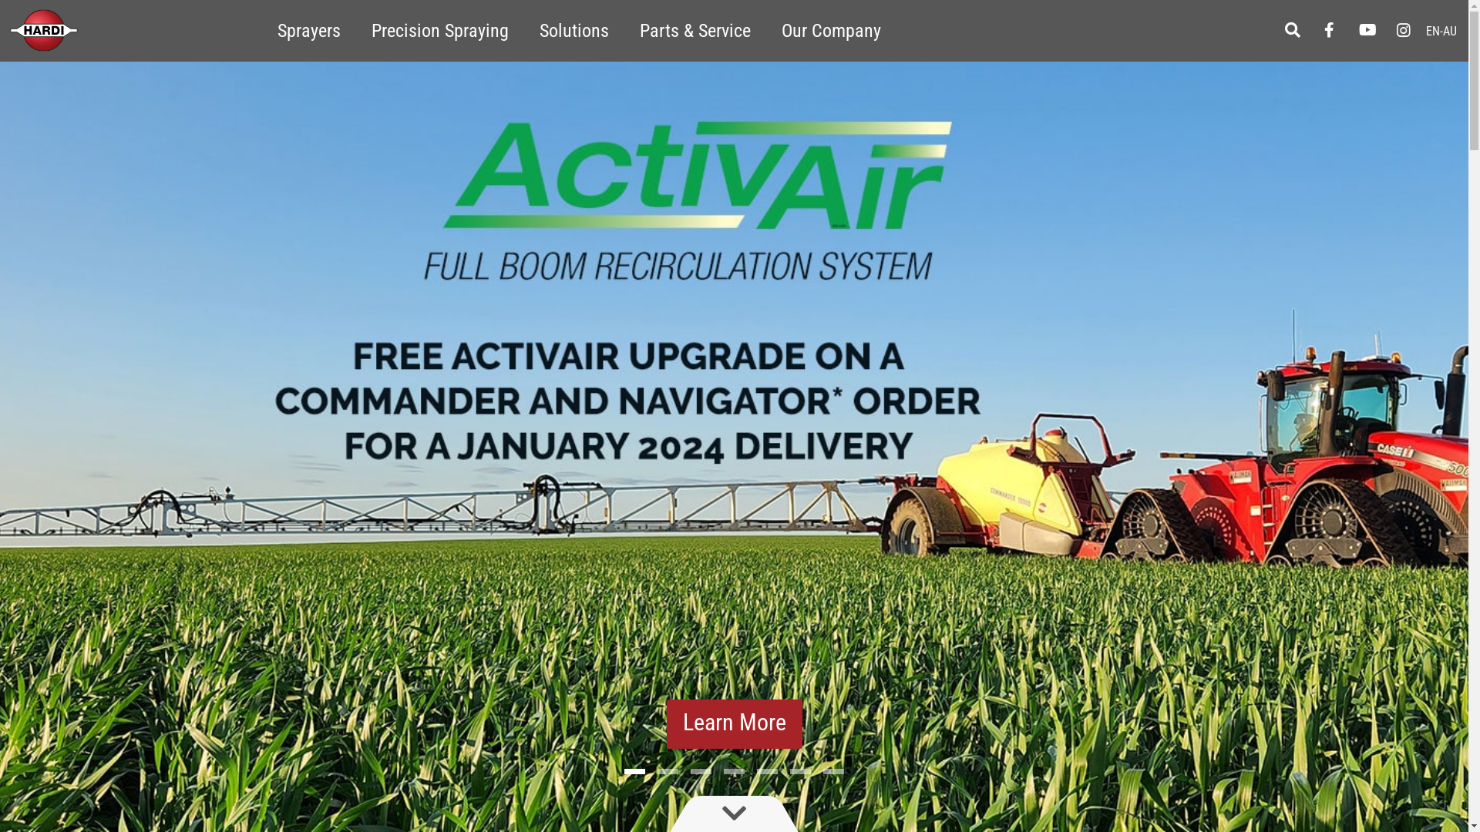  Describe the element at coordinates (831, 31) in the screenshot. I see `Our Company` at that location.